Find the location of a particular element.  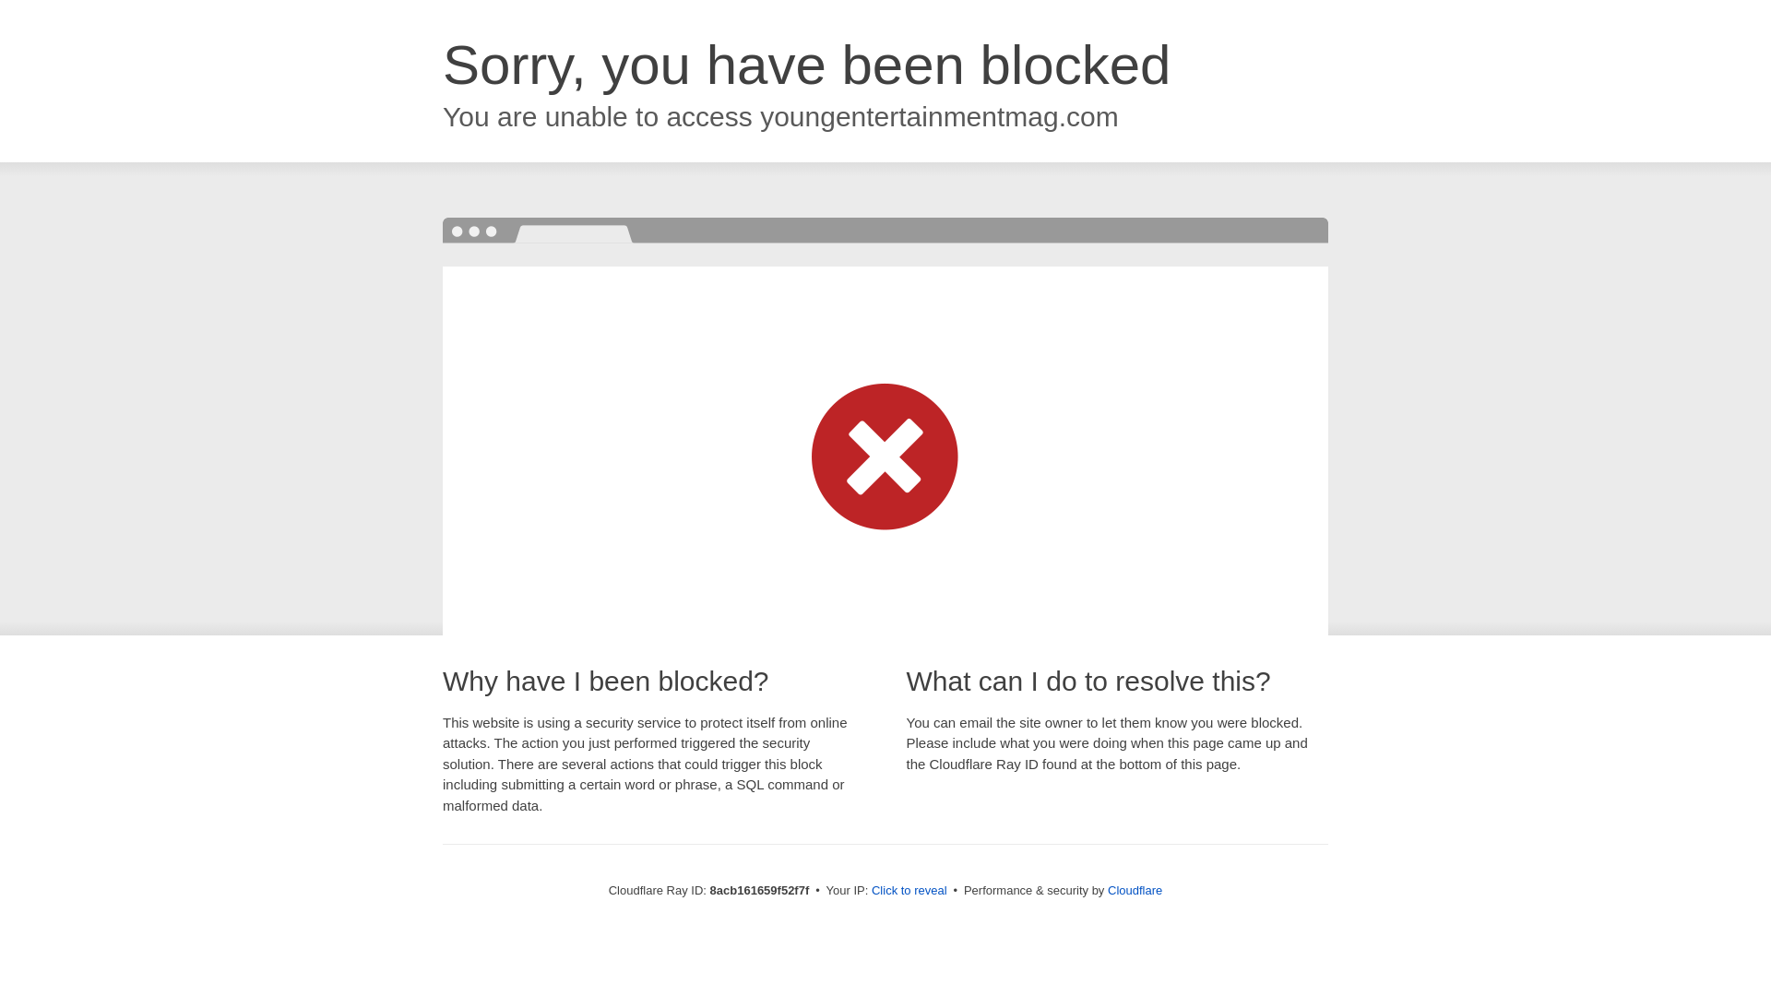

Click to reveal is located at coordinates (909, 891).